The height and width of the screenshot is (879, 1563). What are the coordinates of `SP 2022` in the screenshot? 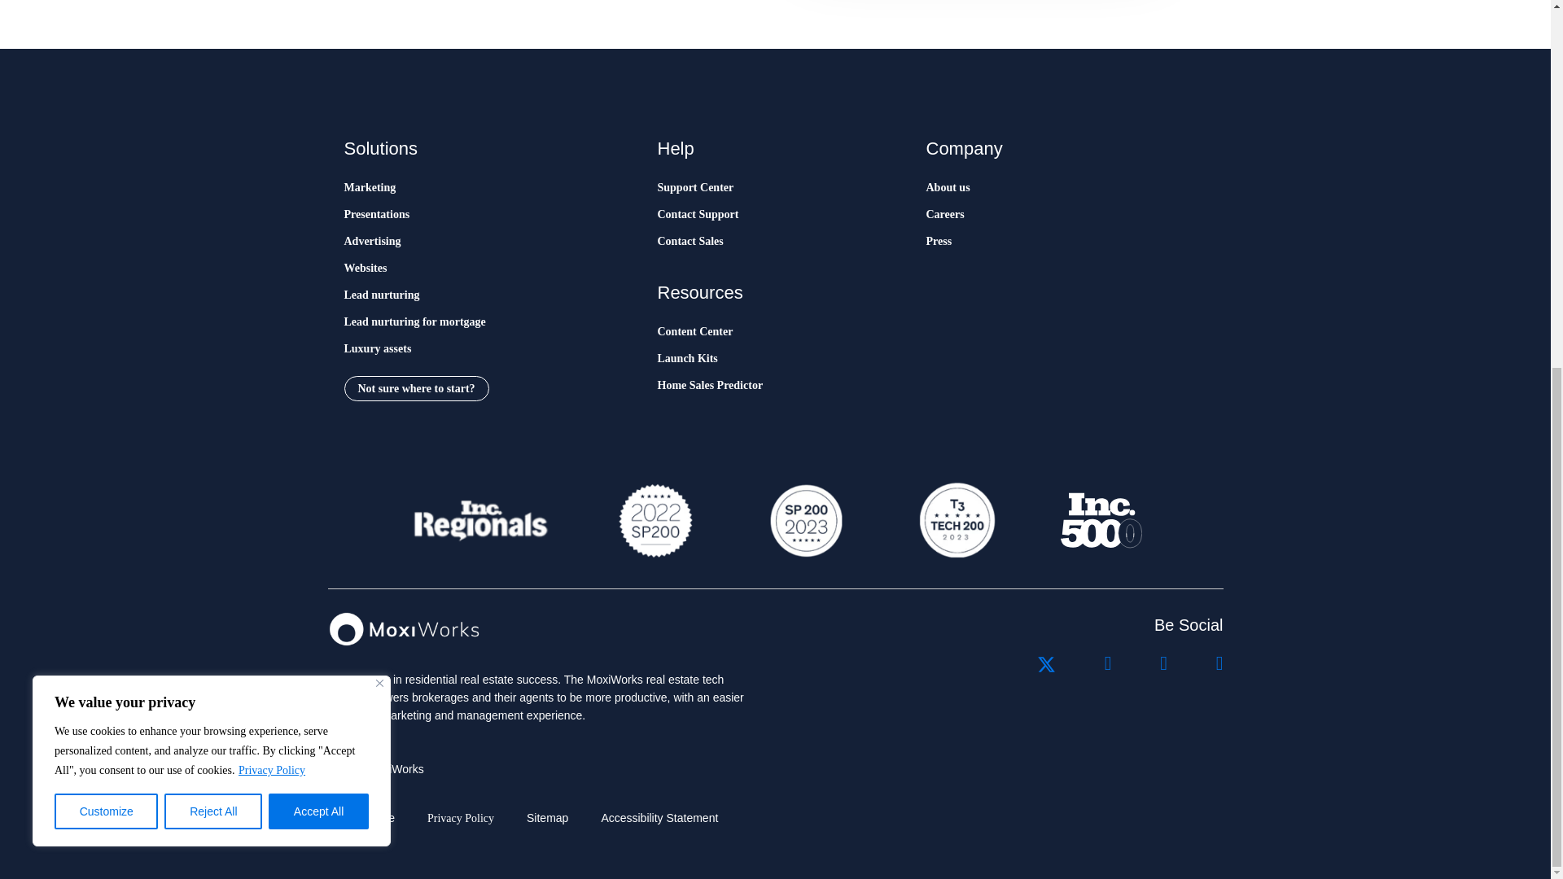 It's located at (655, 520).